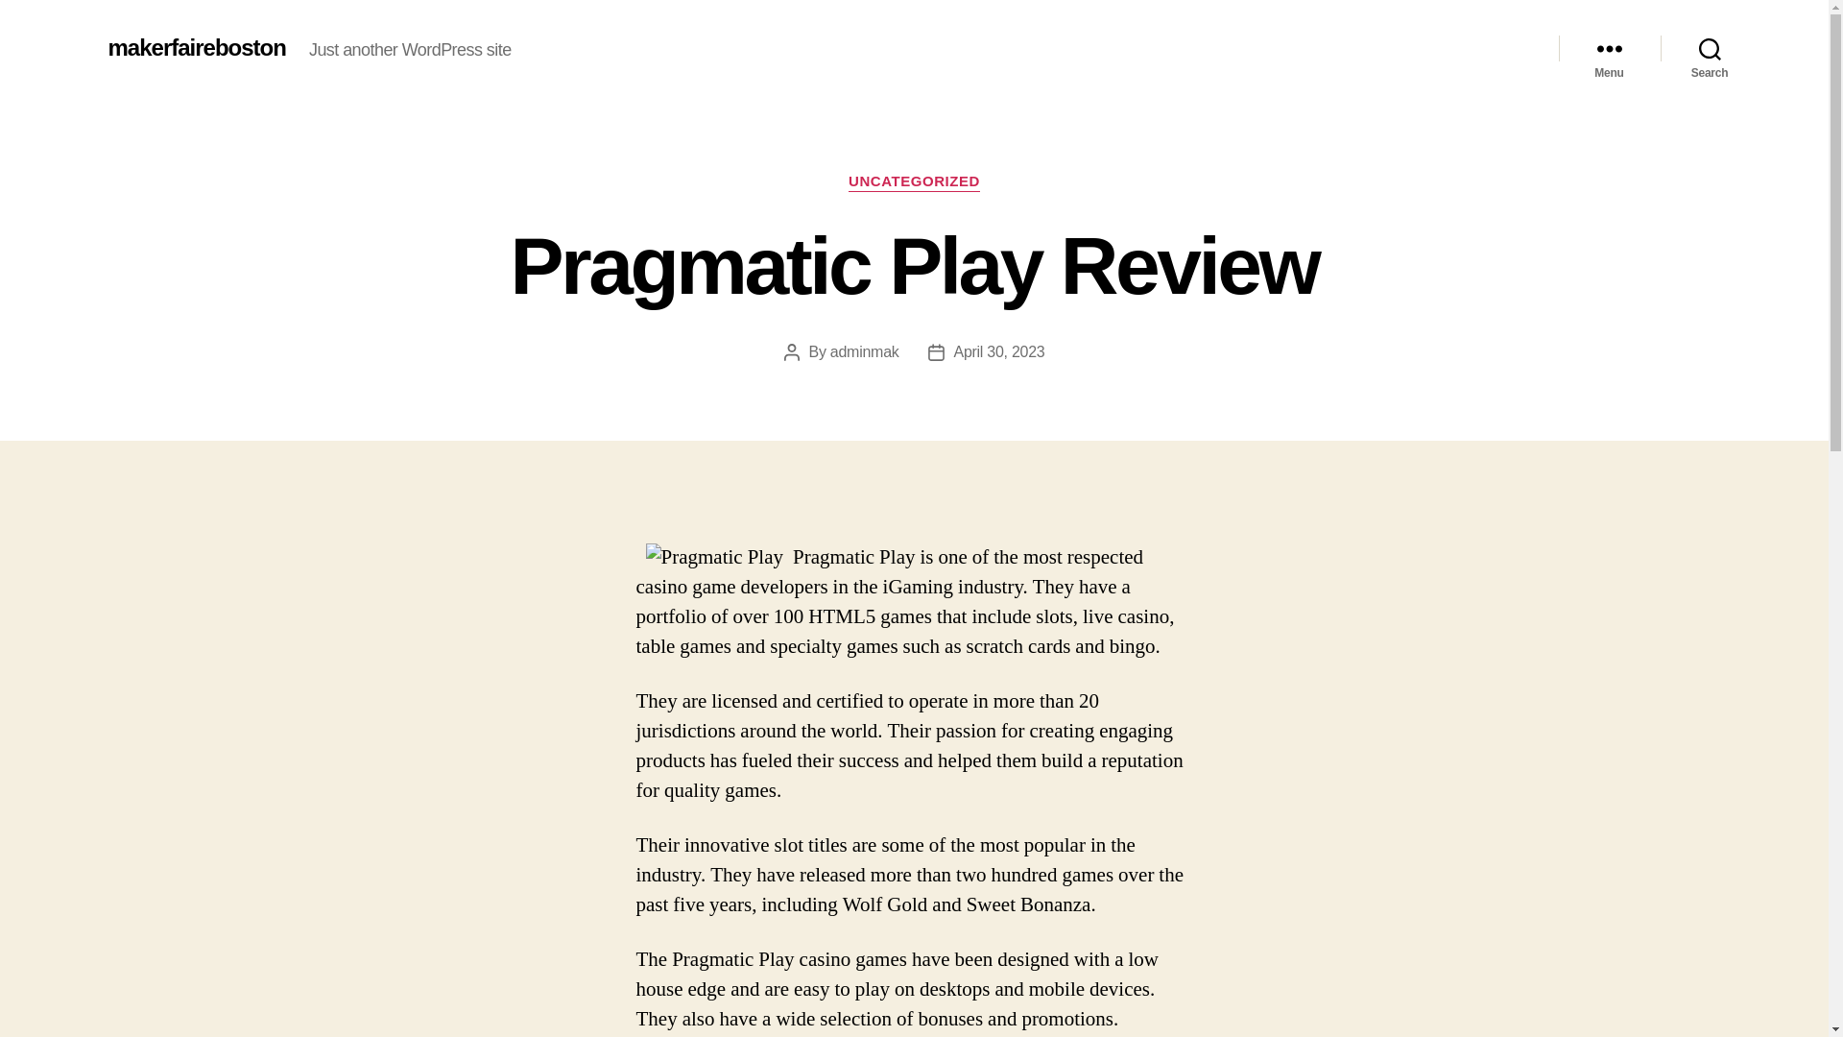  I want to click on UNCATEGORIZED, so click(914, 182).